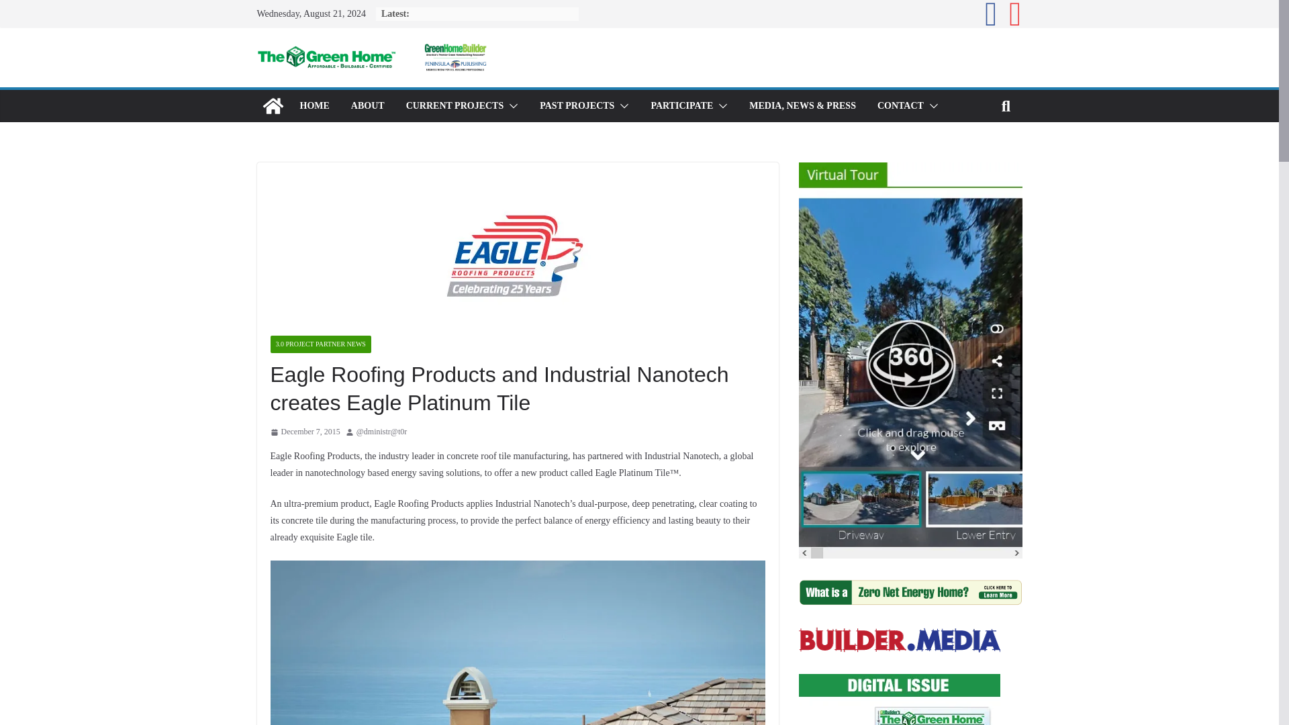 The height and width of the screenshot is (725, 1289). Describe the element at coordinates (455, 105) in the screenshot. I see `CURRENT PROJECTS` at that location.